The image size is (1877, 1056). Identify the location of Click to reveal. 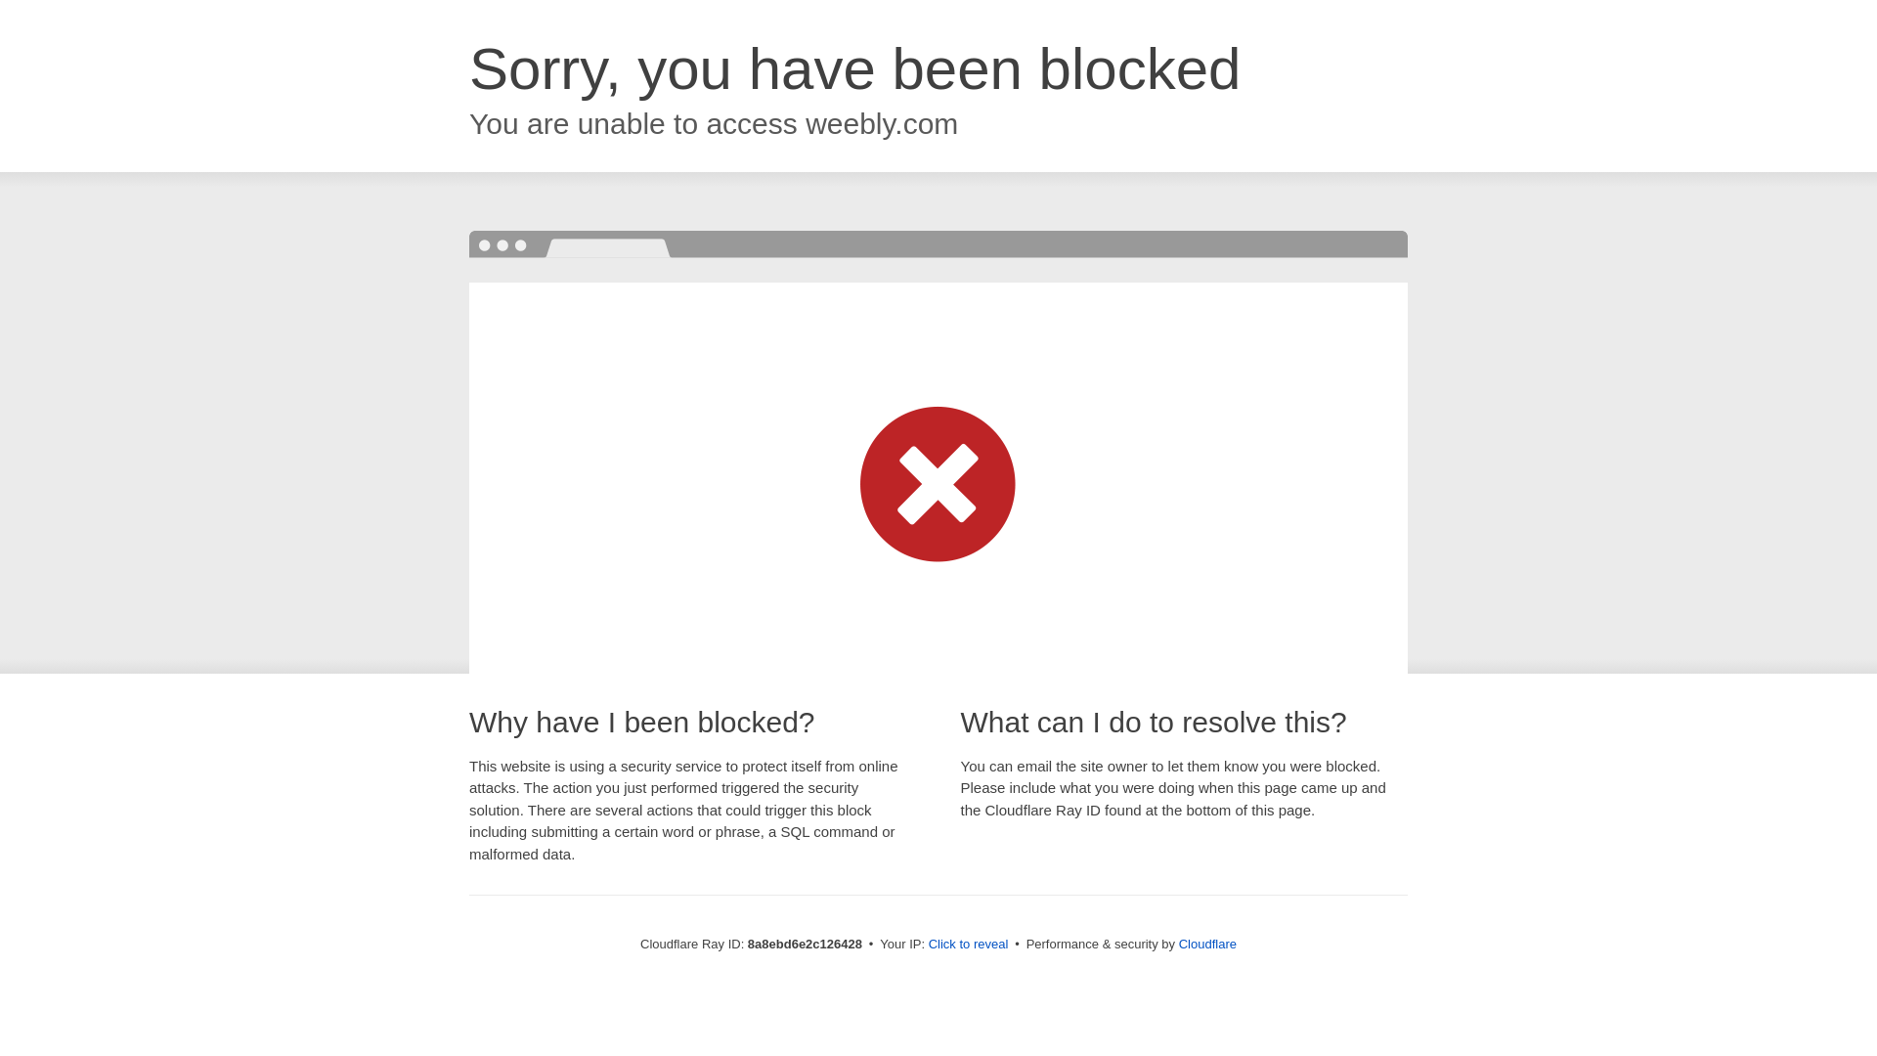
(969, 945).